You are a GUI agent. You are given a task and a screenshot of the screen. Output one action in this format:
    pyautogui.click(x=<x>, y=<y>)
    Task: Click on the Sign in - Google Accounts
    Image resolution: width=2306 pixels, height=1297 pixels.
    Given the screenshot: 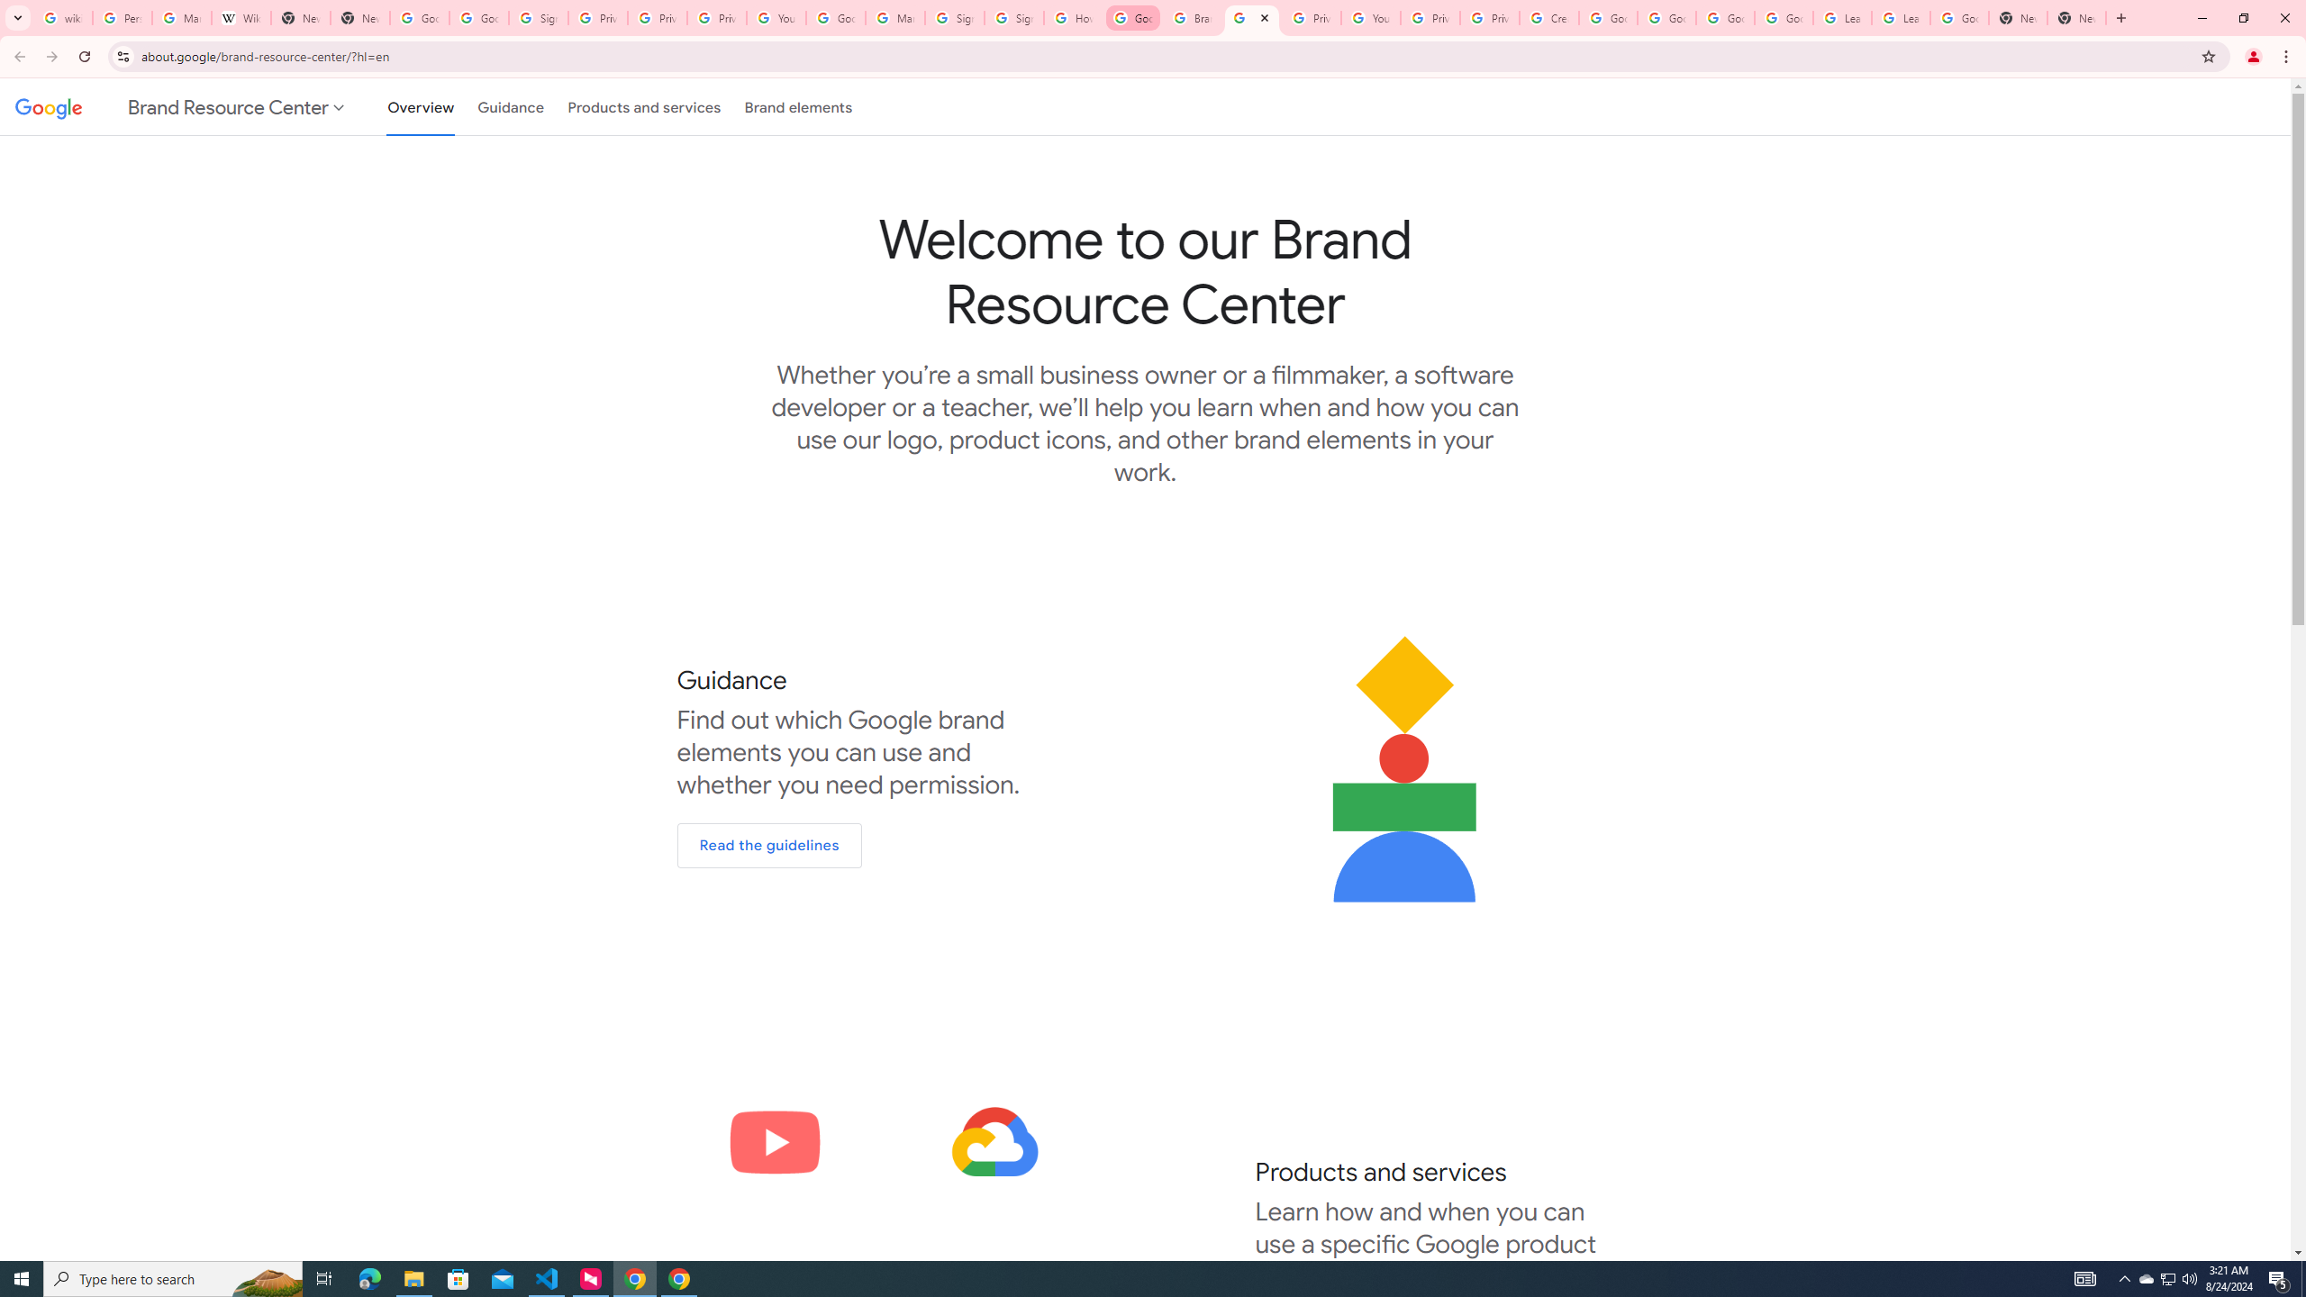 What is the action you would take?
    pyautogui.click(x=954, y=18)
    